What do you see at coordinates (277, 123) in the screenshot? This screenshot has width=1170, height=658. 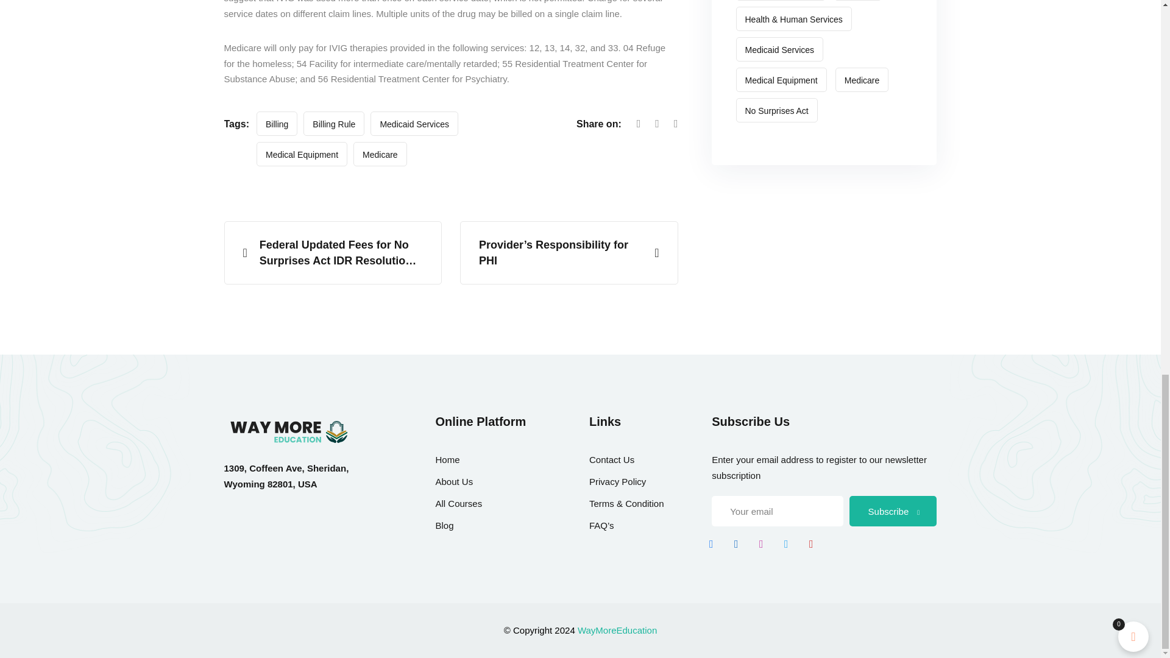 I see `Billing` at bounding box center [277, 123].